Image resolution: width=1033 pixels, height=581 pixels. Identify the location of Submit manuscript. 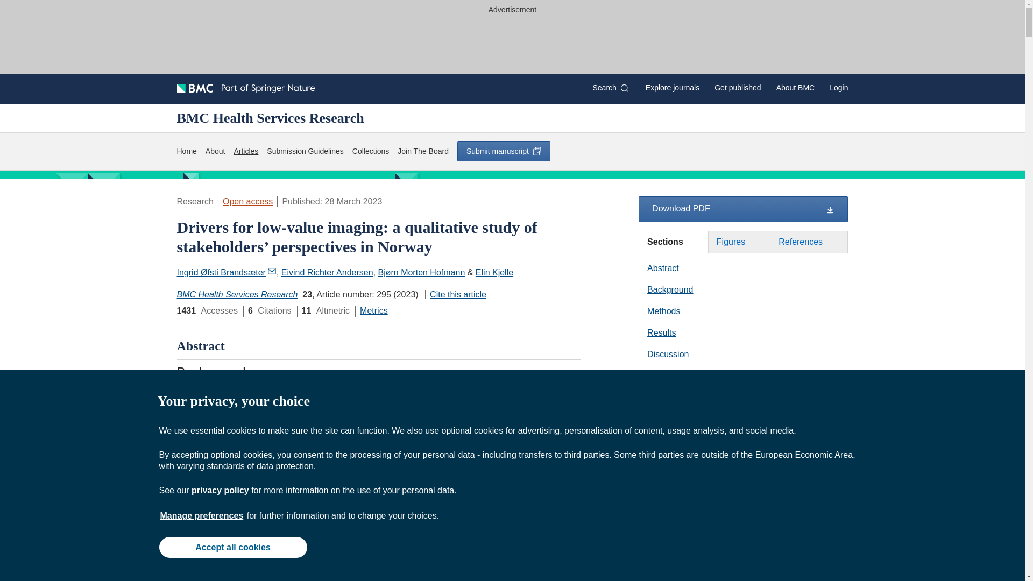
(504, 151).